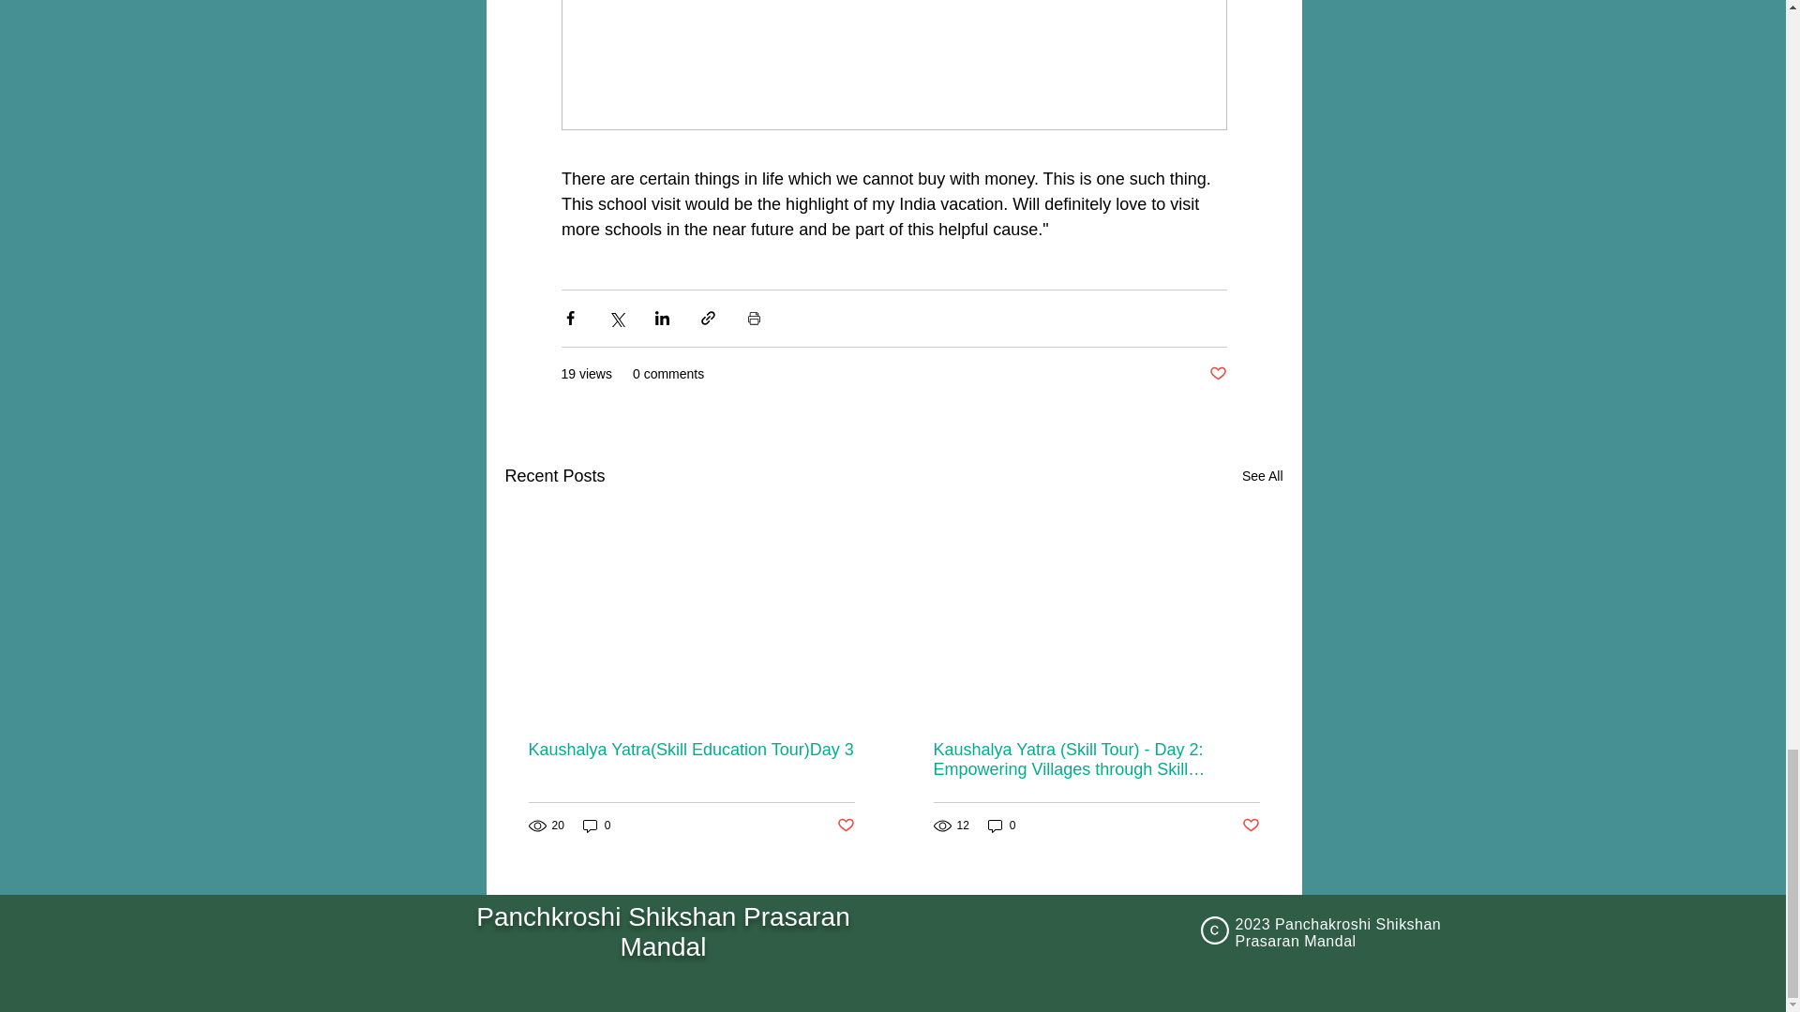 This screenshot has height=1012, width=1800. I want to click on Post not marked as liked, so click(1250, 826).